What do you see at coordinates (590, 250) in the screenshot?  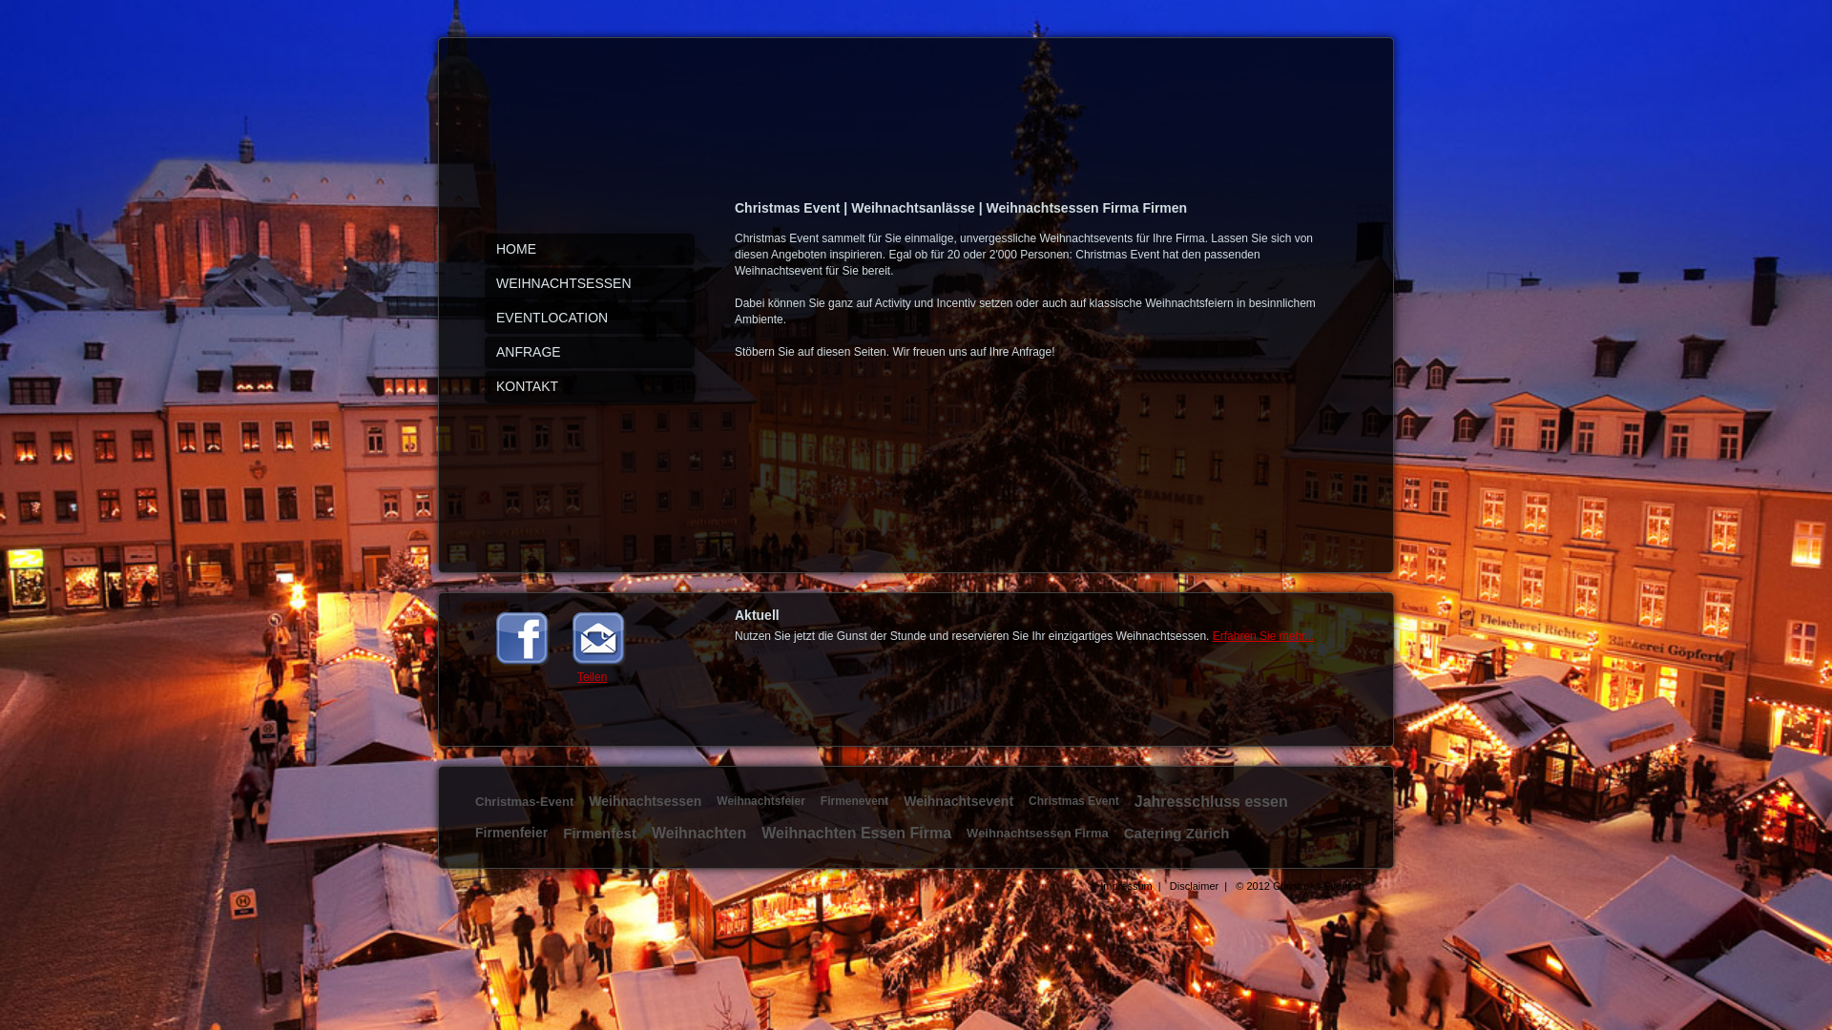 I see `HOME` at bounding box center [590, 250].